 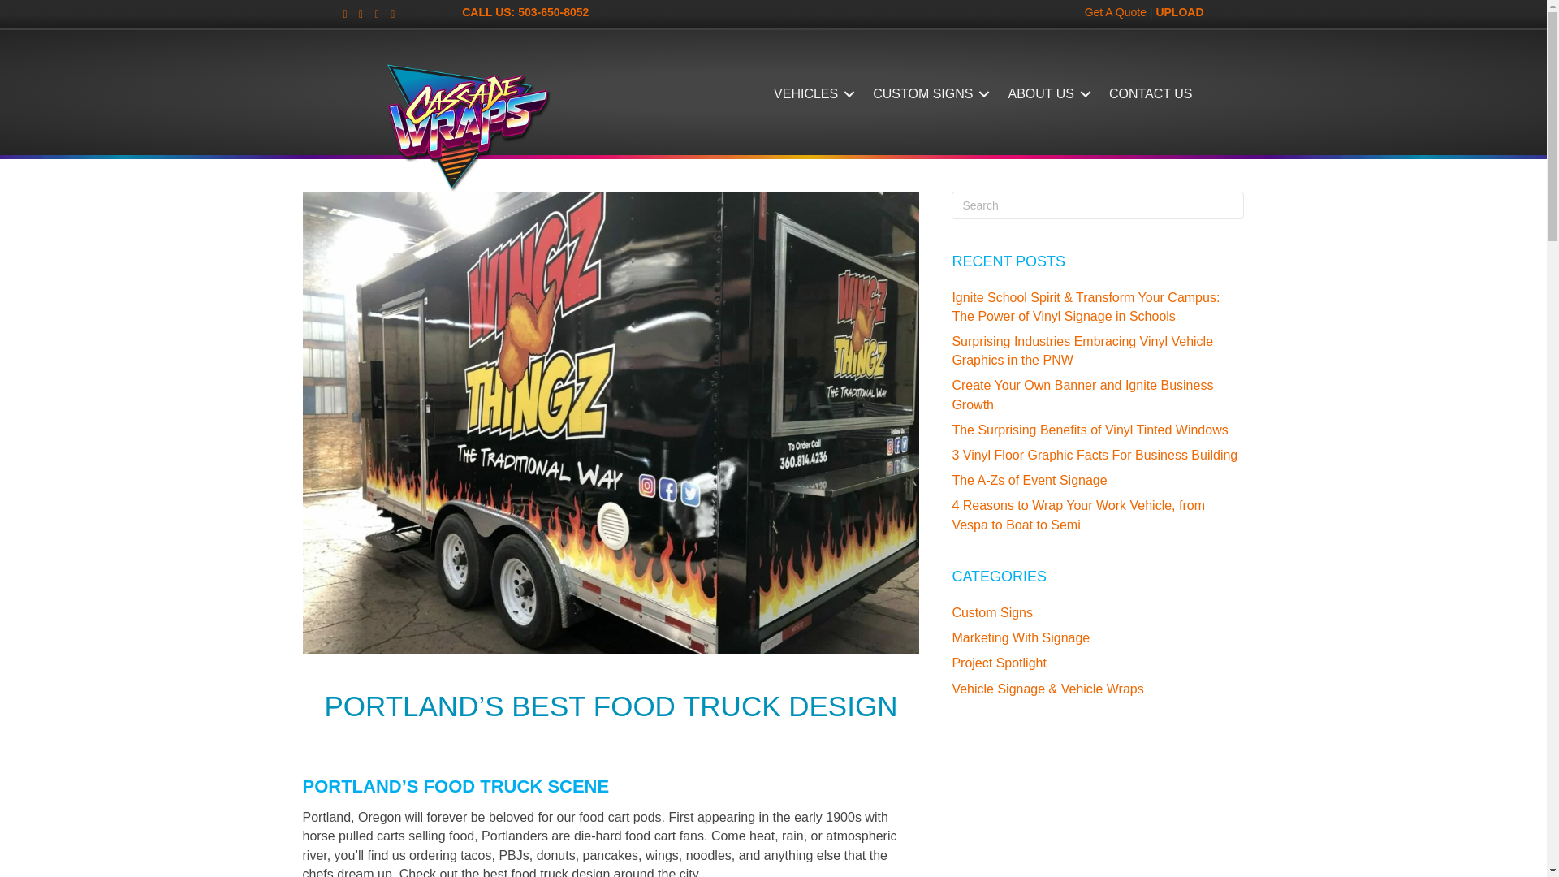 I want to click on CALL US: 503-650-8052, so click(x=525, y=11).